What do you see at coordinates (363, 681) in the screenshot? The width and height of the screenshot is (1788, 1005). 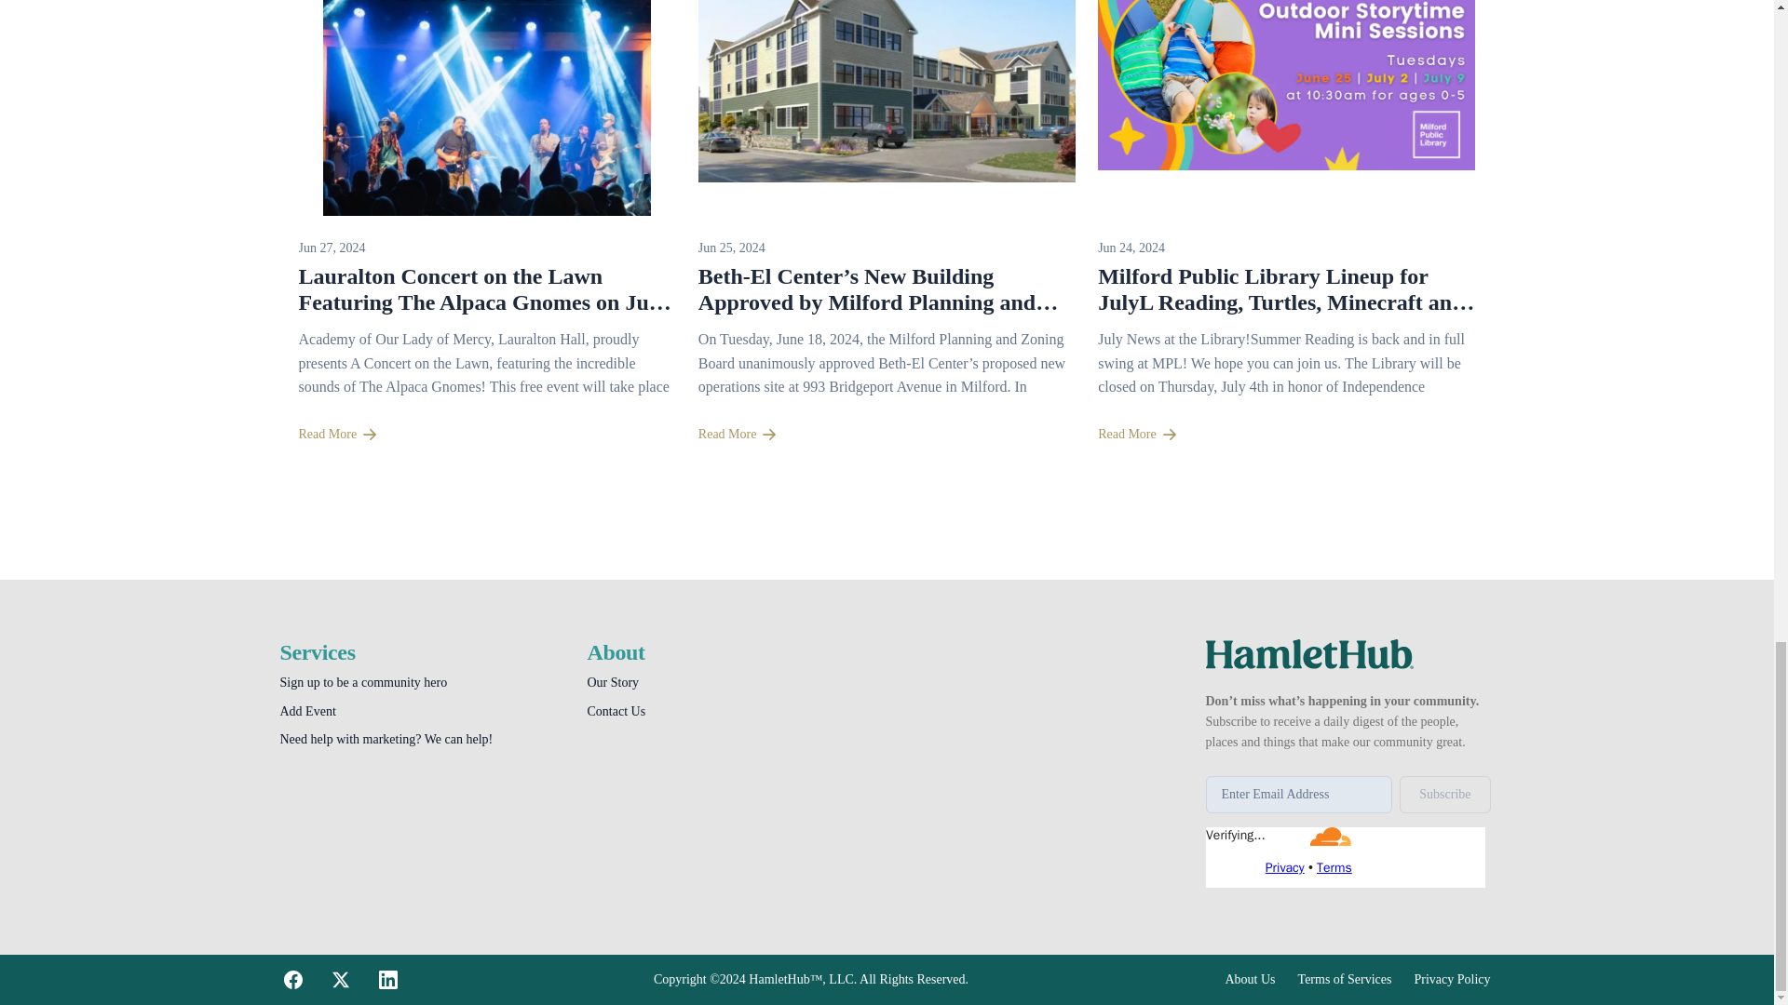 I see `Sign up to be a community hero` at bounding box center [363, 681].